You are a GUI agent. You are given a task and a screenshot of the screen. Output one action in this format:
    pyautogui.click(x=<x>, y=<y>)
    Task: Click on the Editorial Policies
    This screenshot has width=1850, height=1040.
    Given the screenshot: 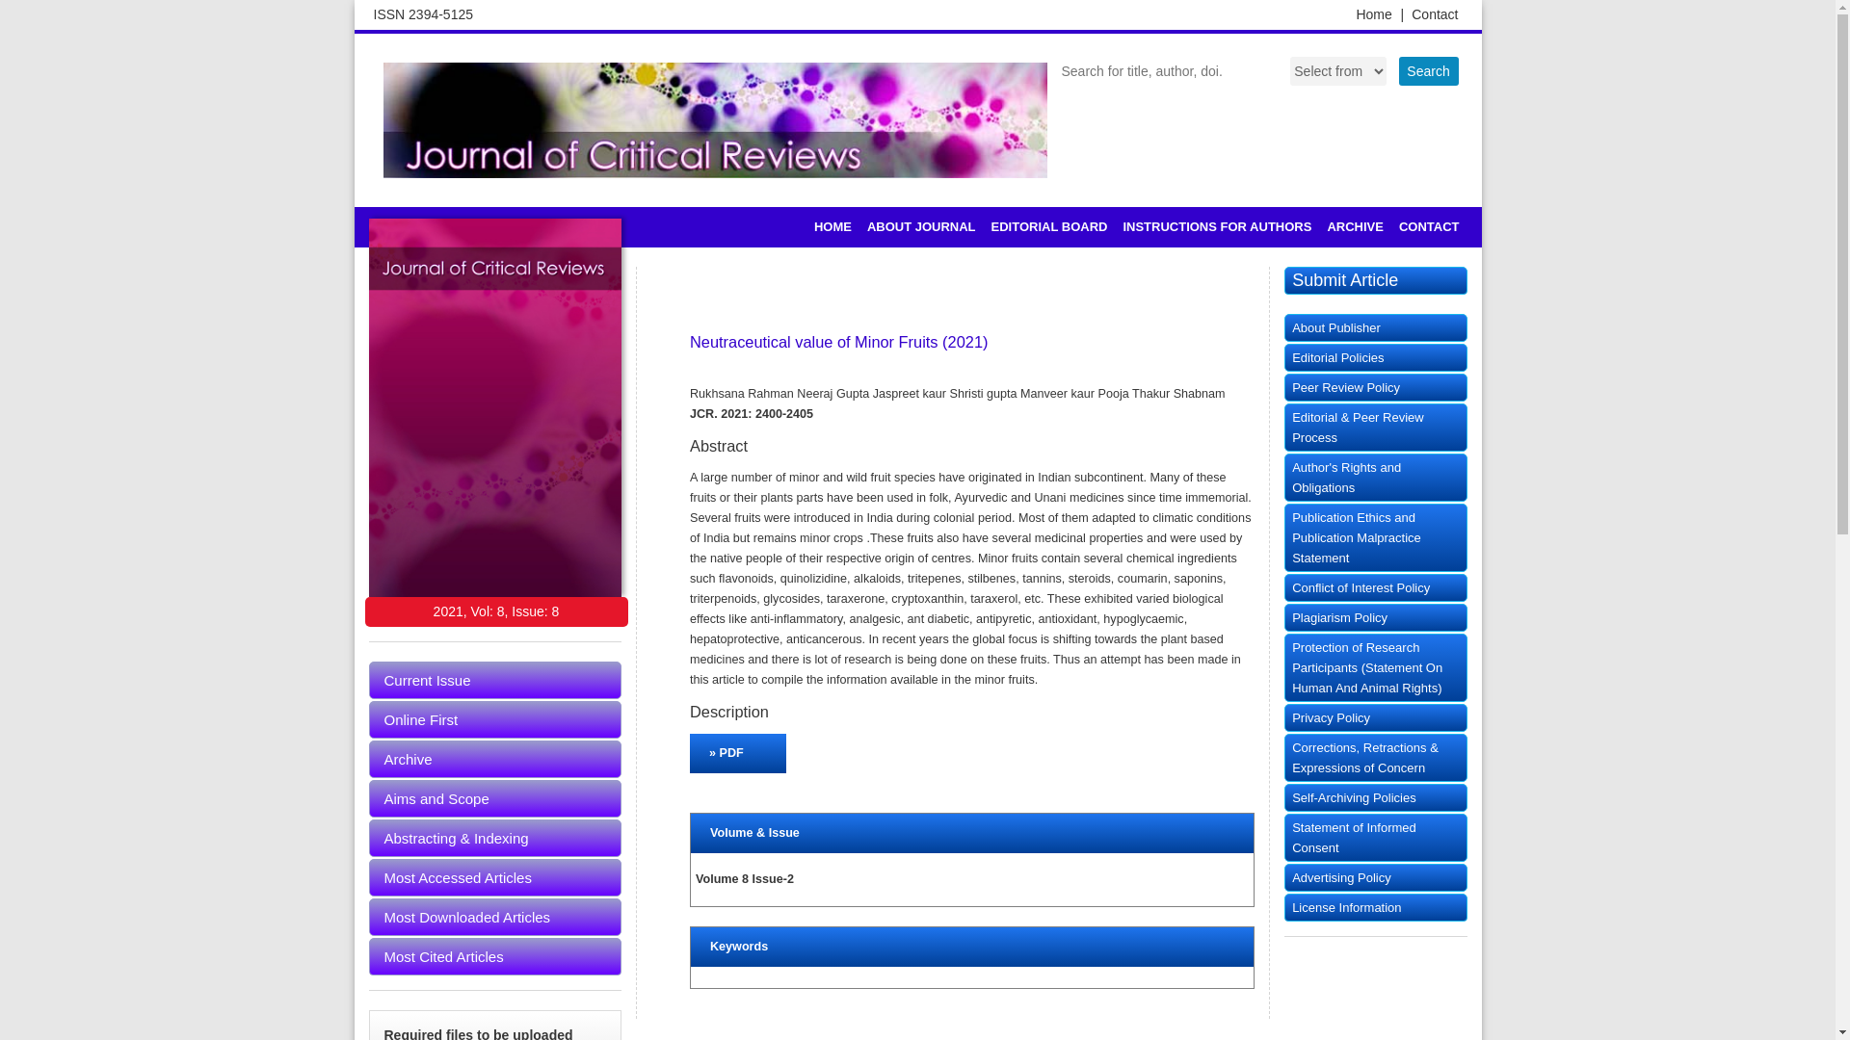 What is the action you would take?
    pyautogui.click(x=1375, y=357)
    